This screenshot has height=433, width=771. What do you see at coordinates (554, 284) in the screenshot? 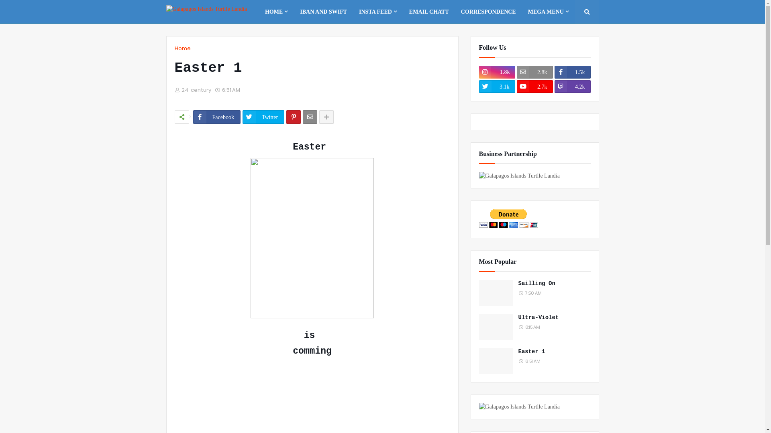
I see `Sailling On` at bounding box center [554, 284].